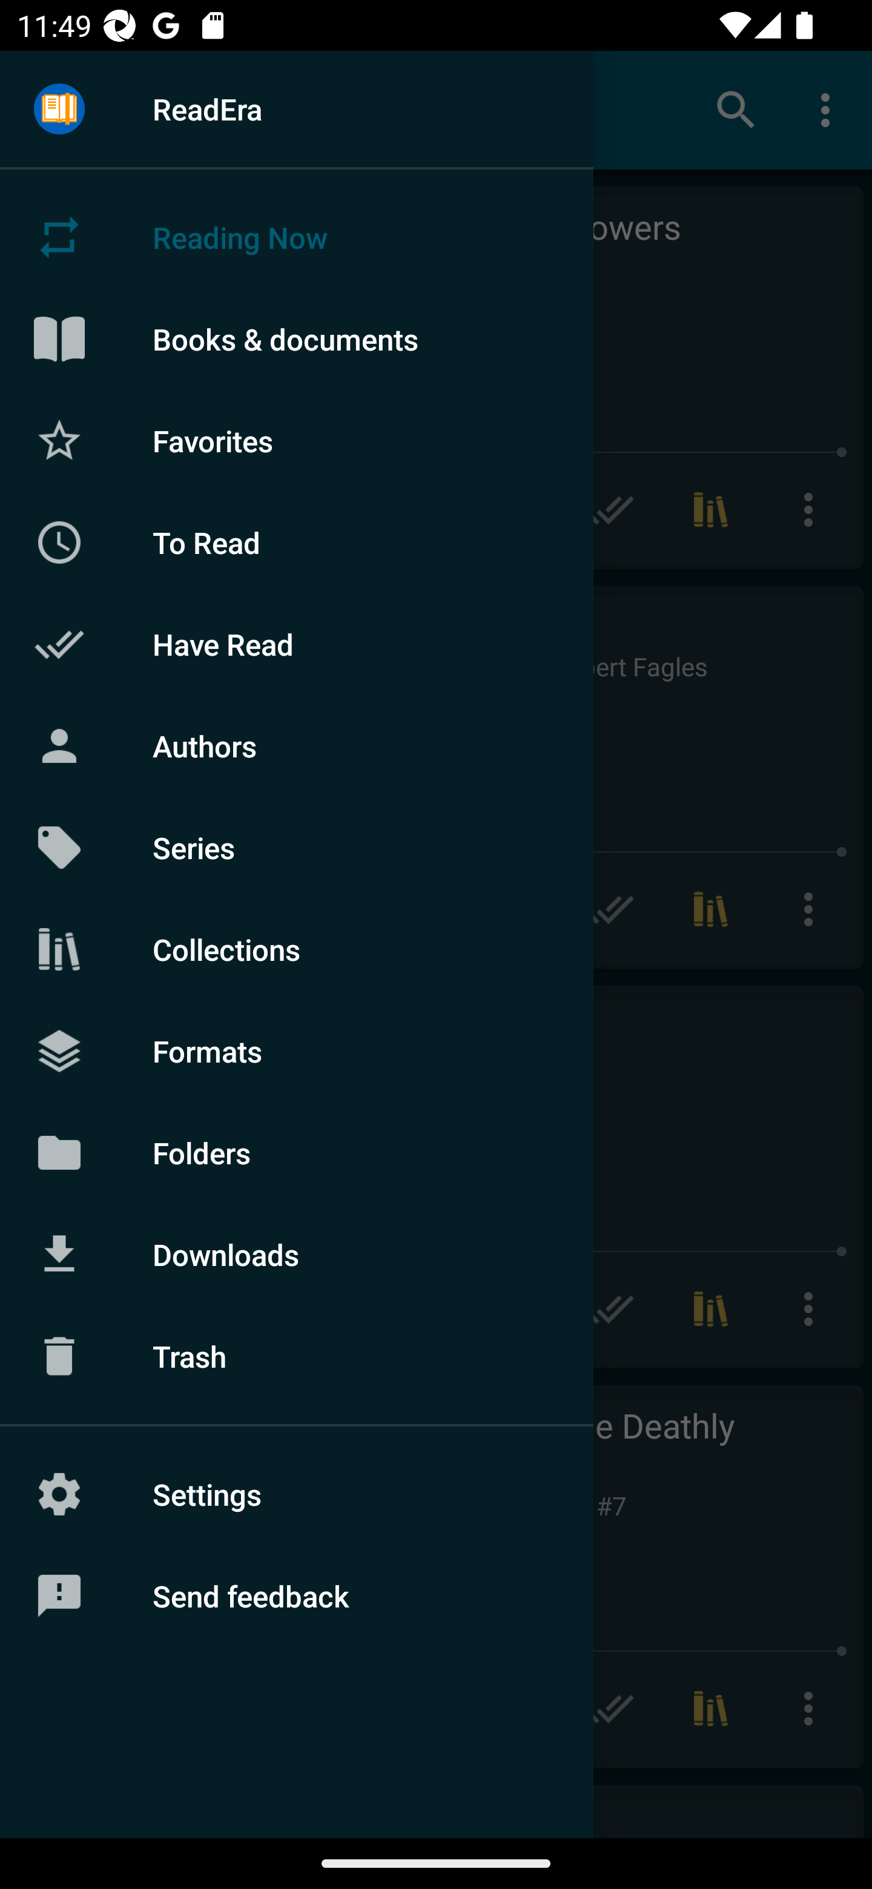 This screenshot has height=1889, width=872. Describe the element at coordinates (297, 1356) in the screenshot. I see `Trash` at that location.